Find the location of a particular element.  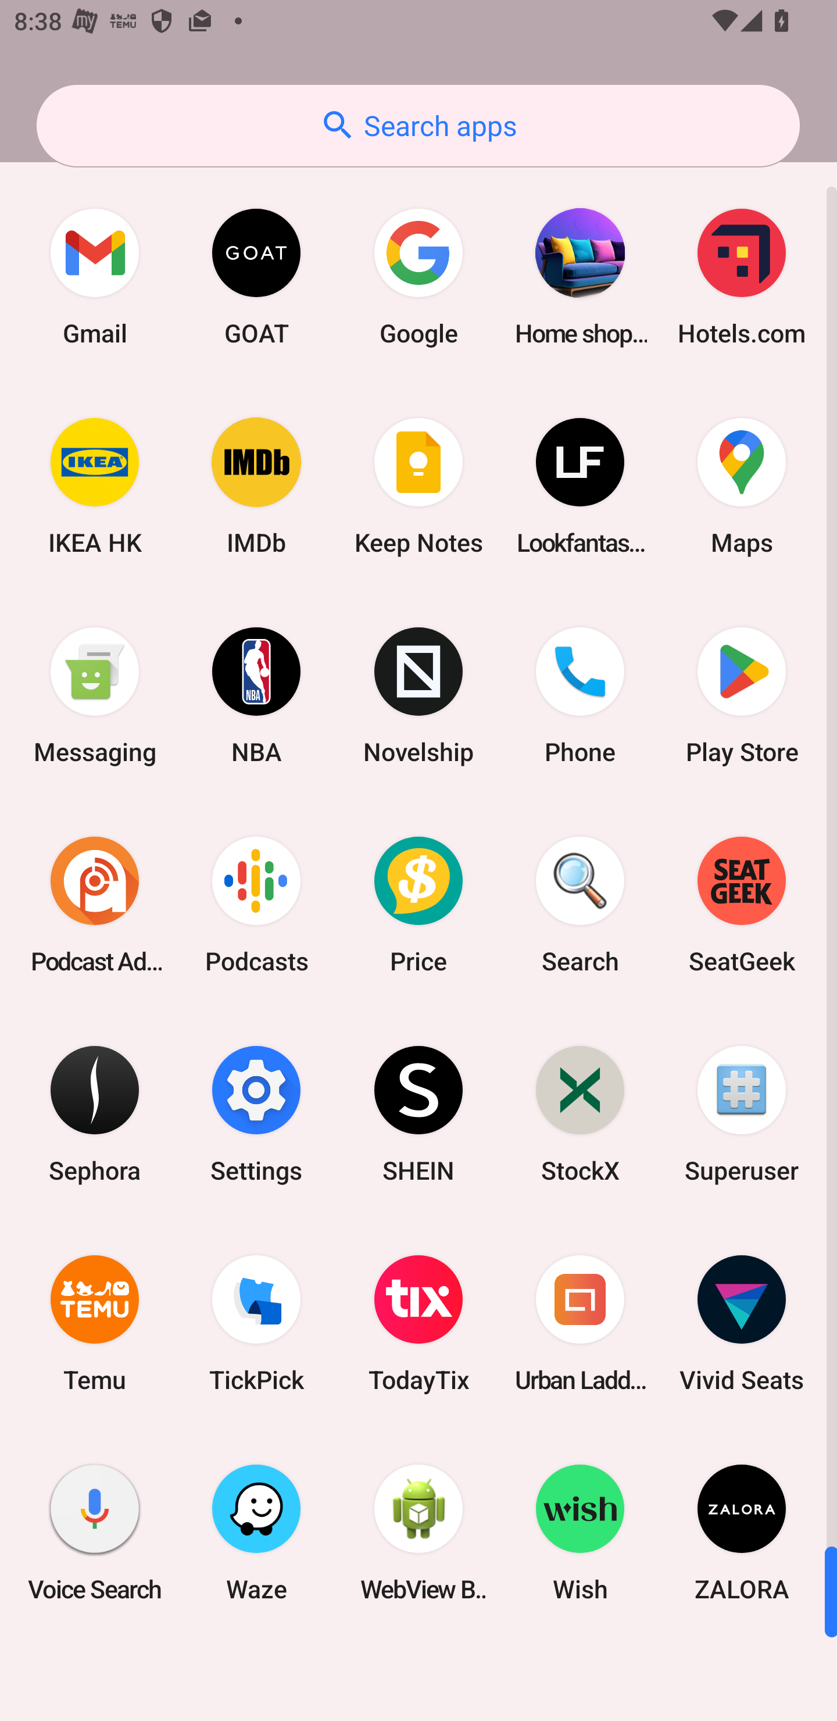

Search is located at coordinates (580, 904).